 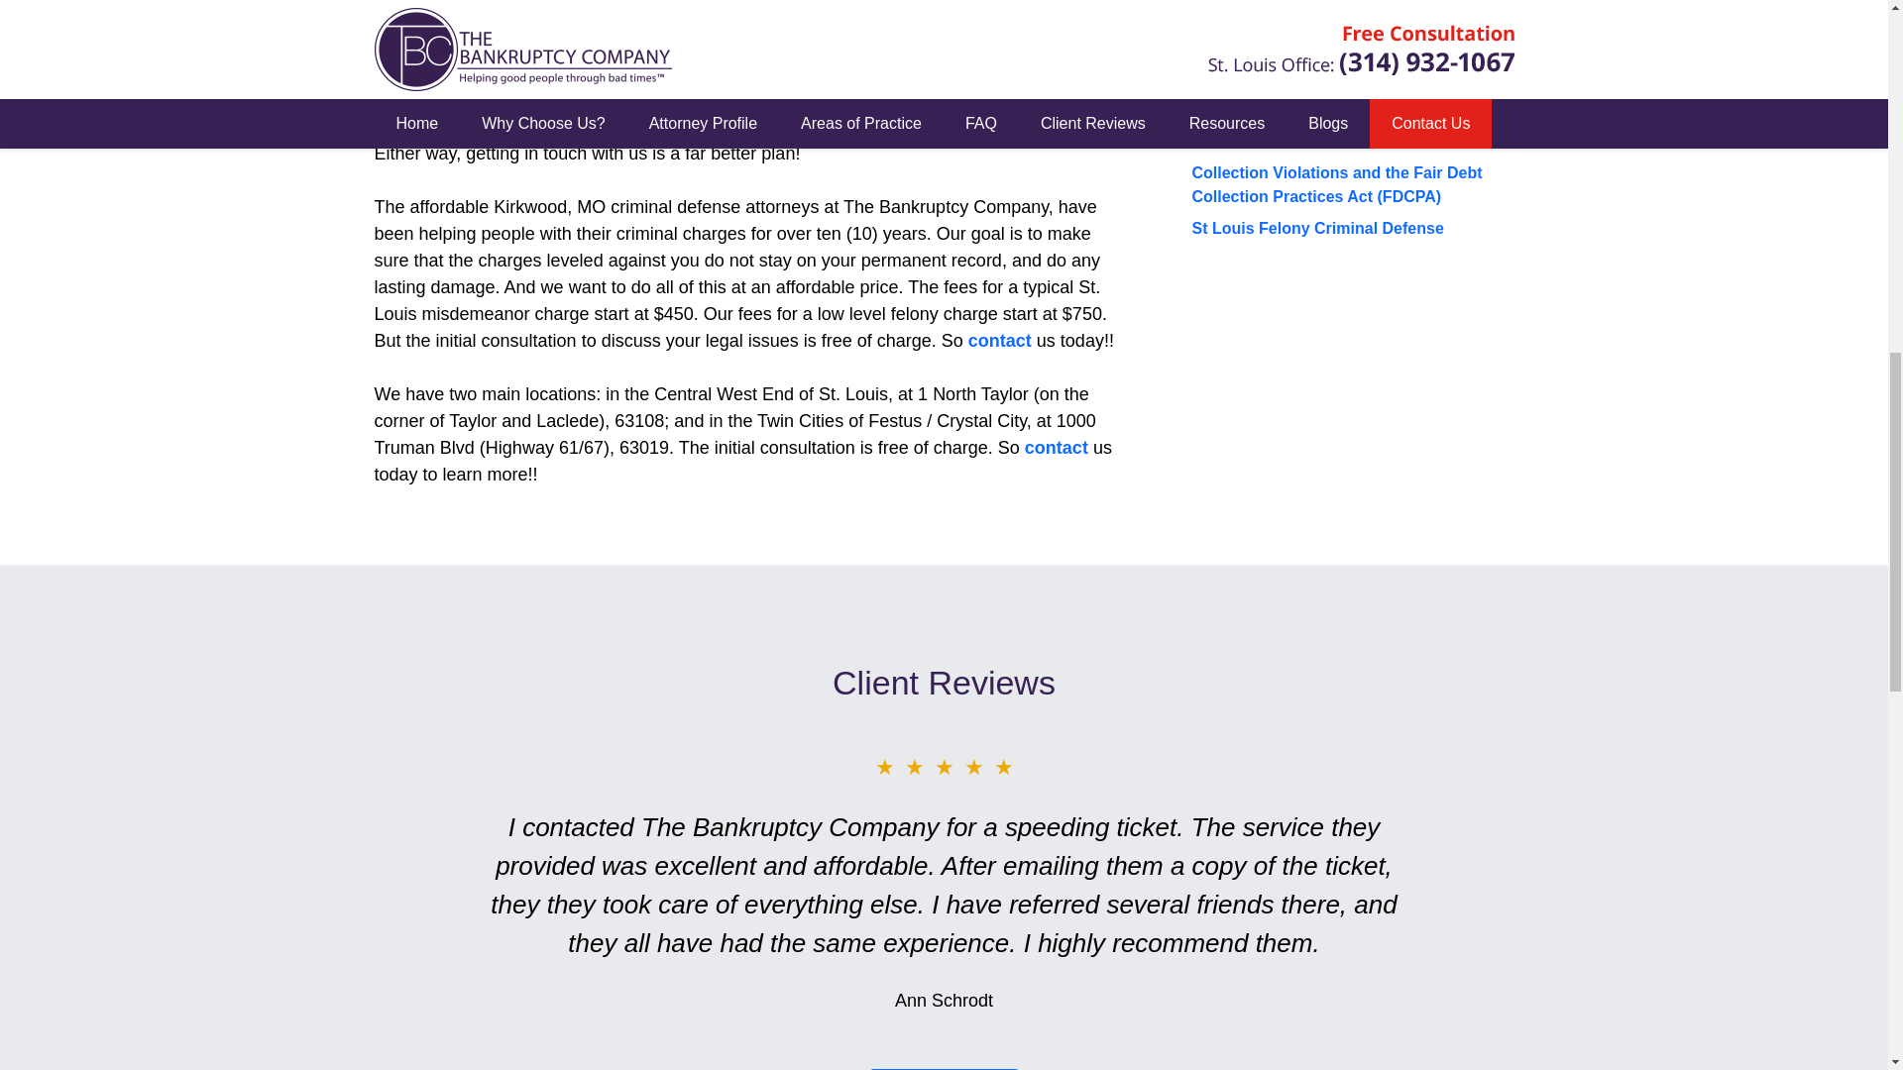 What do you see at coordinates (1316, 228) in the screenshot?
I see `St Louis Felony Criminal Defense` at bounding box center [1316, 228].